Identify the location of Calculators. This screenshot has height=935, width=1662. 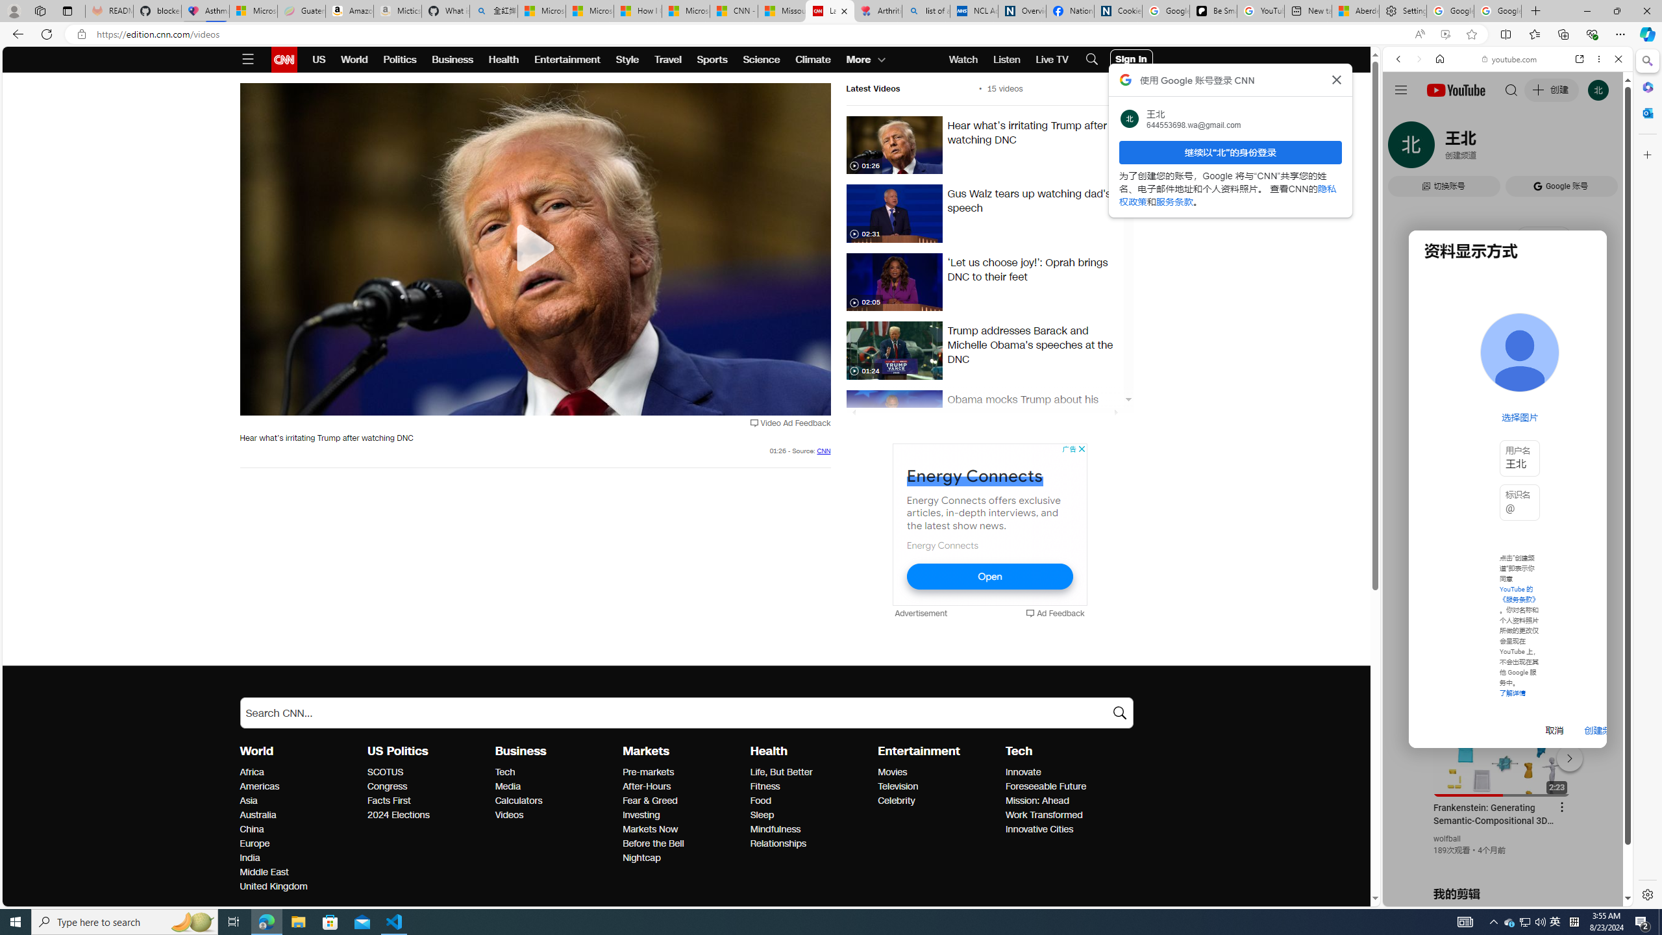
(554, 801).